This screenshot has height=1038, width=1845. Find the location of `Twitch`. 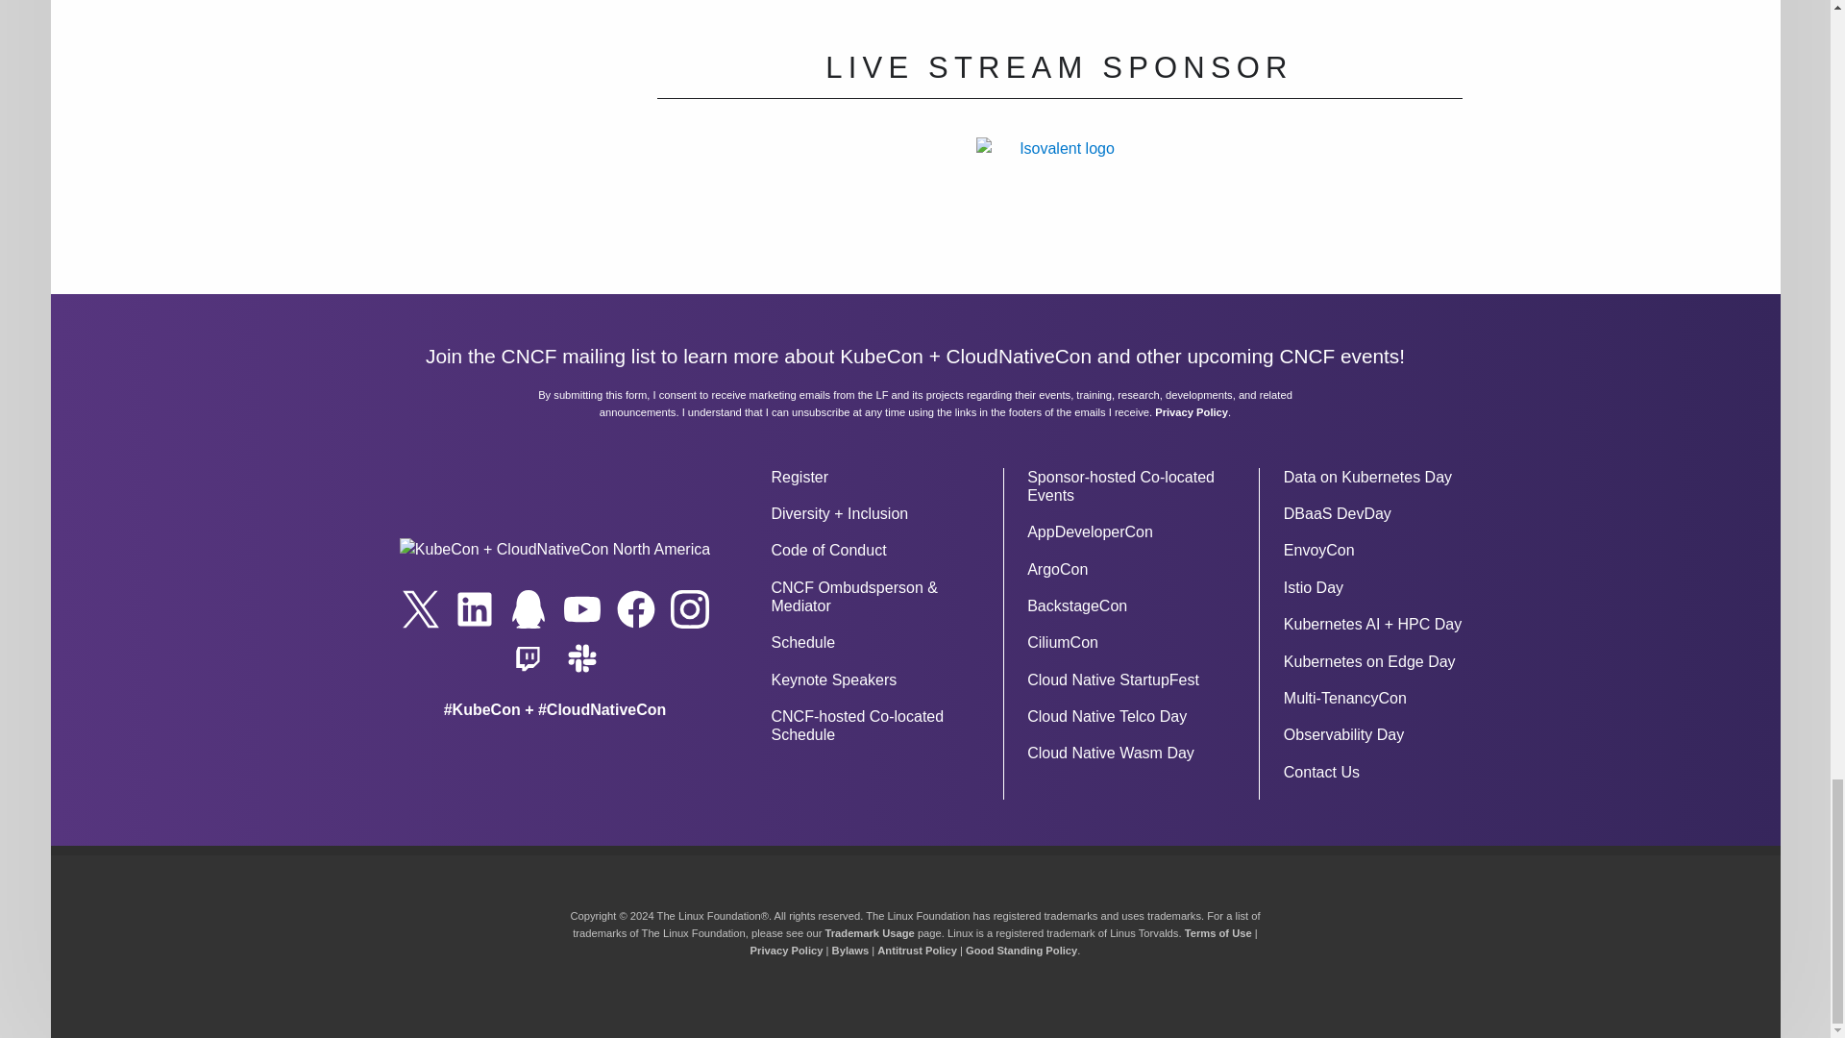

Twitch is located at coordinates (529, 658).